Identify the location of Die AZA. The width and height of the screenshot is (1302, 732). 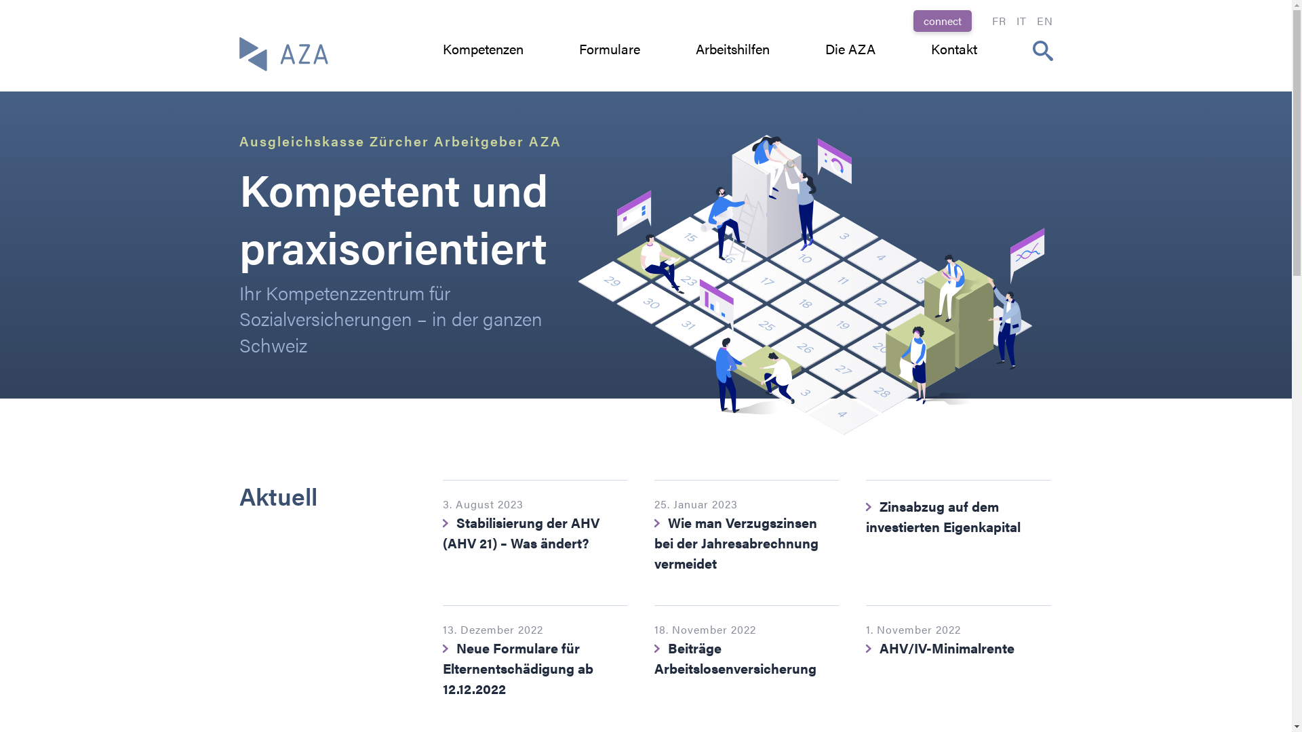
(850, 49).